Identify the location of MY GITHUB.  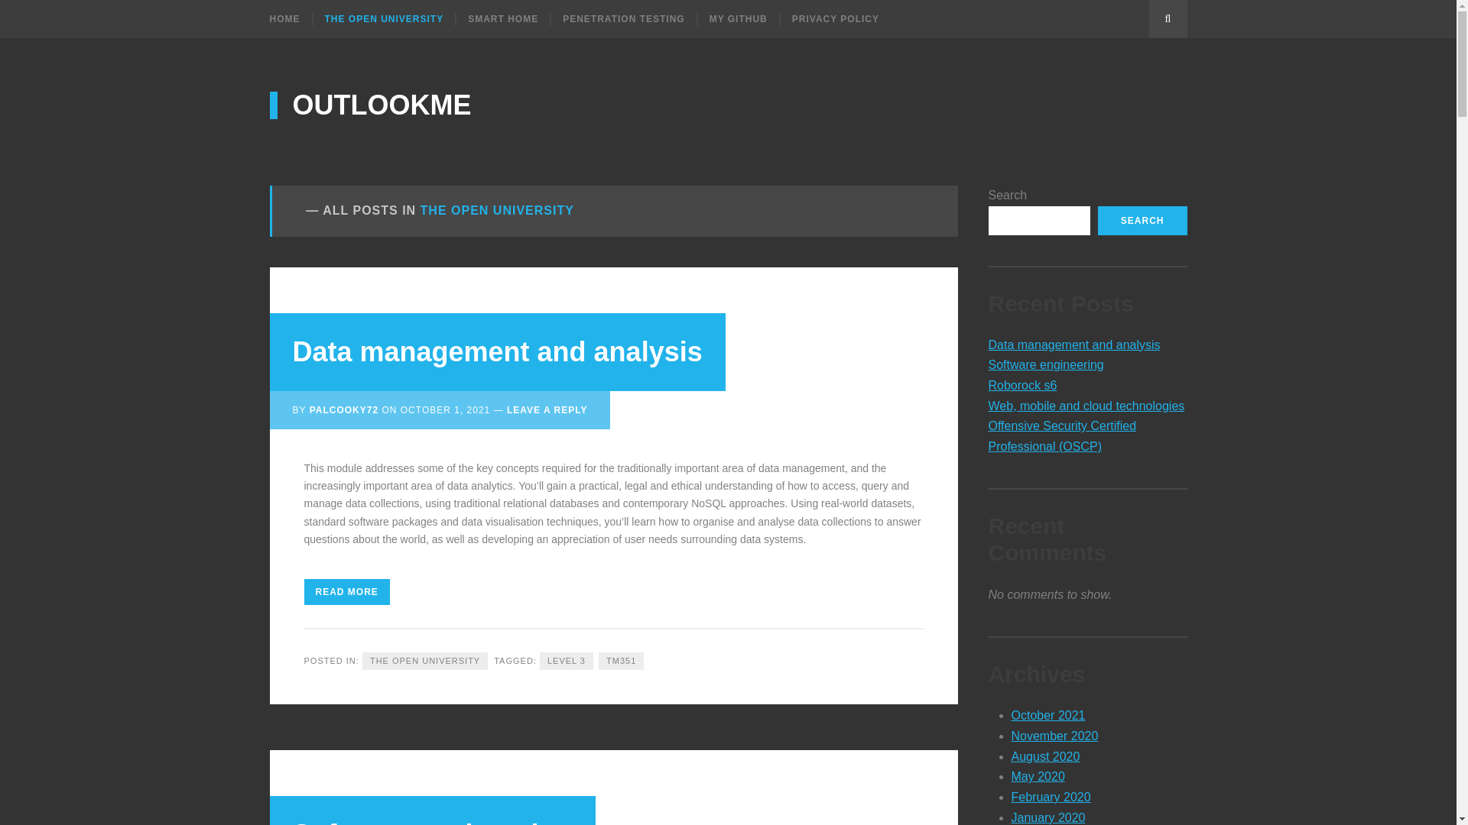
(737, 18).